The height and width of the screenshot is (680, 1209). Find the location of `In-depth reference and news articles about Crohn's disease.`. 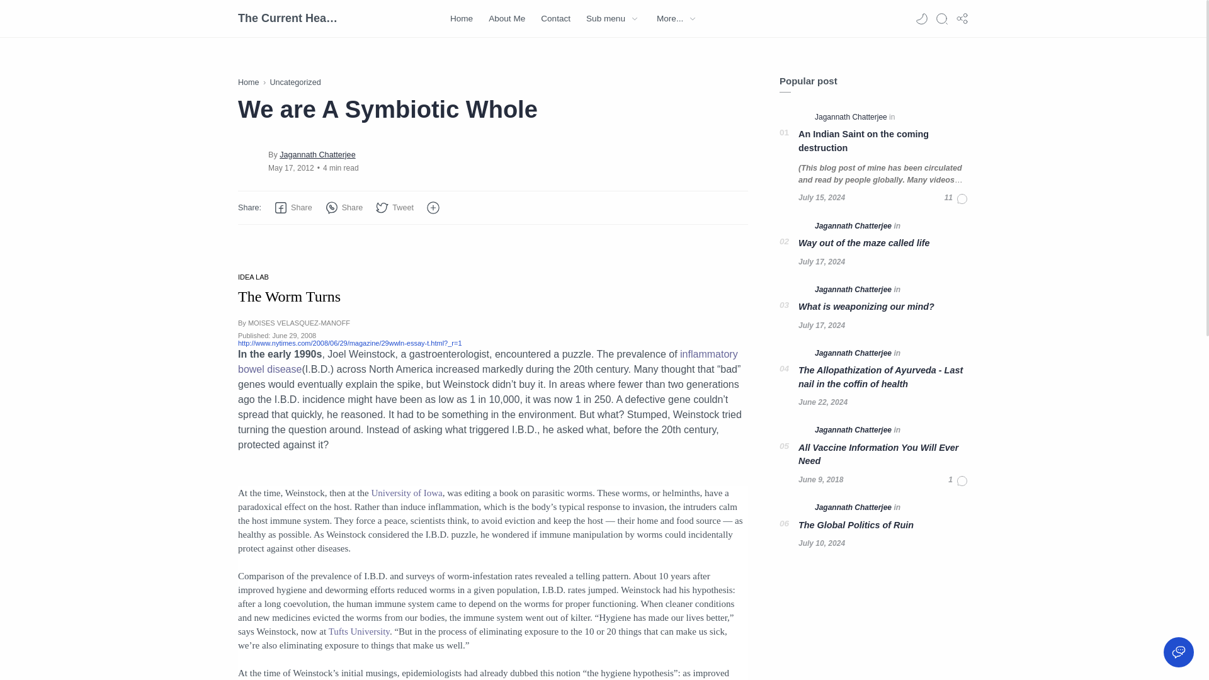

In-depth reference and news articles about Crohn's disease. is located at coordinates (487, 361).